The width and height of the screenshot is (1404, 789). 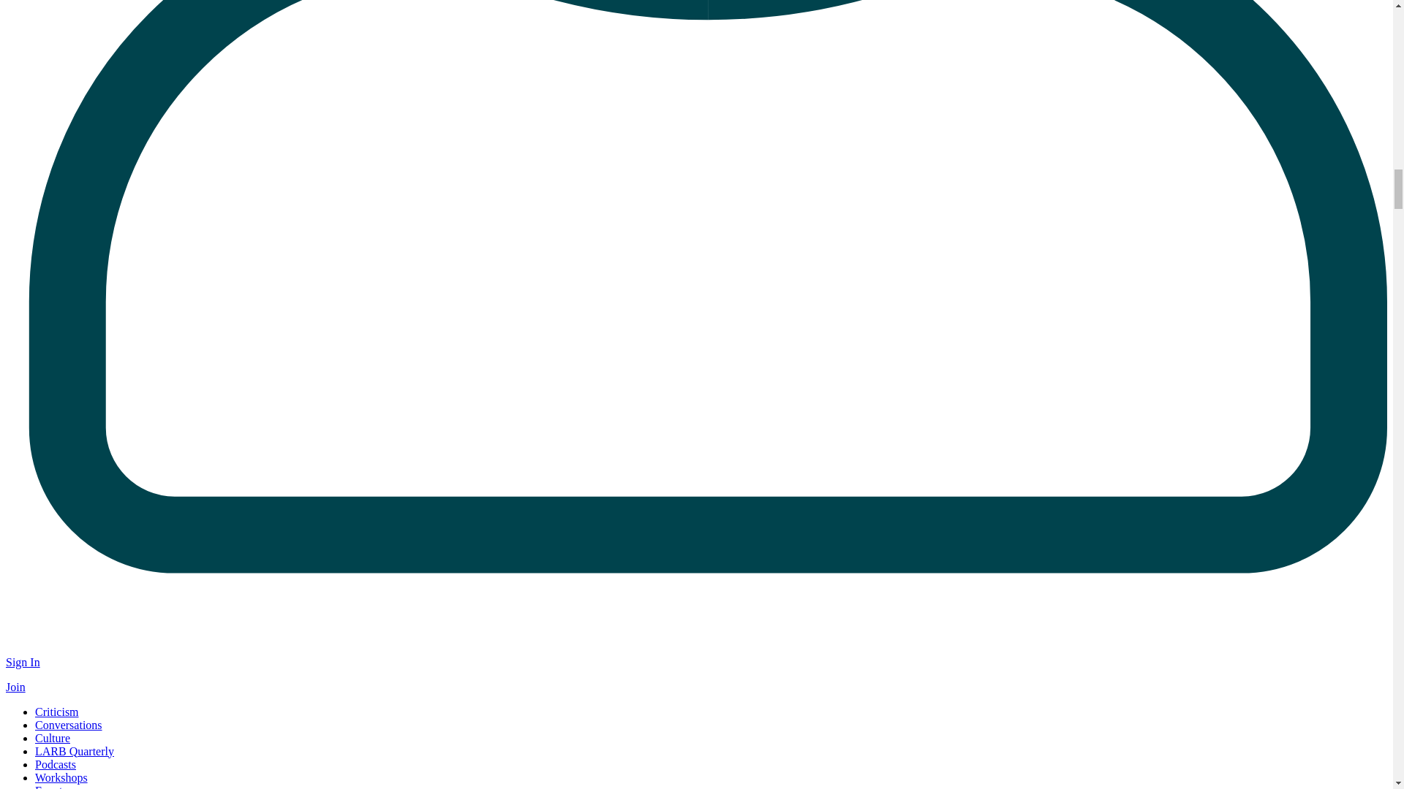 What do you see at coordinates (51, 786) in the screenshot?
I see `Events` at bounding box center [51, 786].